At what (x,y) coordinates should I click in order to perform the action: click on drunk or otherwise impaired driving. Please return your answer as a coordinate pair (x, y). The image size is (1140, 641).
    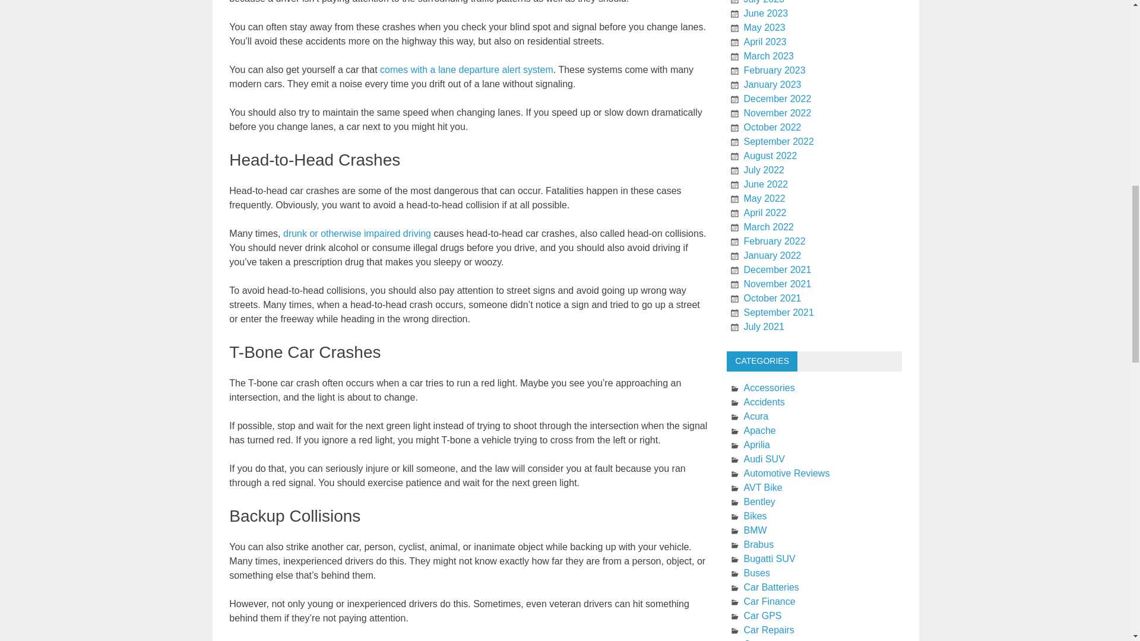
    Looking at the image, I should click on (356, 233).